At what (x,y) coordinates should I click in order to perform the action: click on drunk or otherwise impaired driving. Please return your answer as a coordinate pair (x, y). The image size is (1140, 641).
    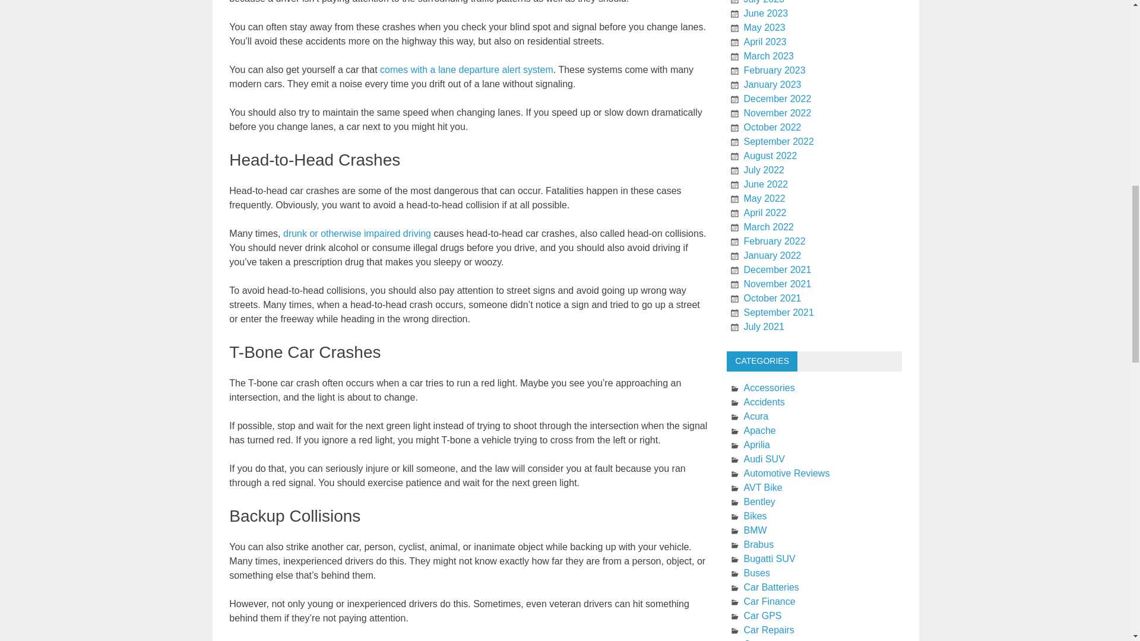
    Looking at the image, I should click on (356, 233).